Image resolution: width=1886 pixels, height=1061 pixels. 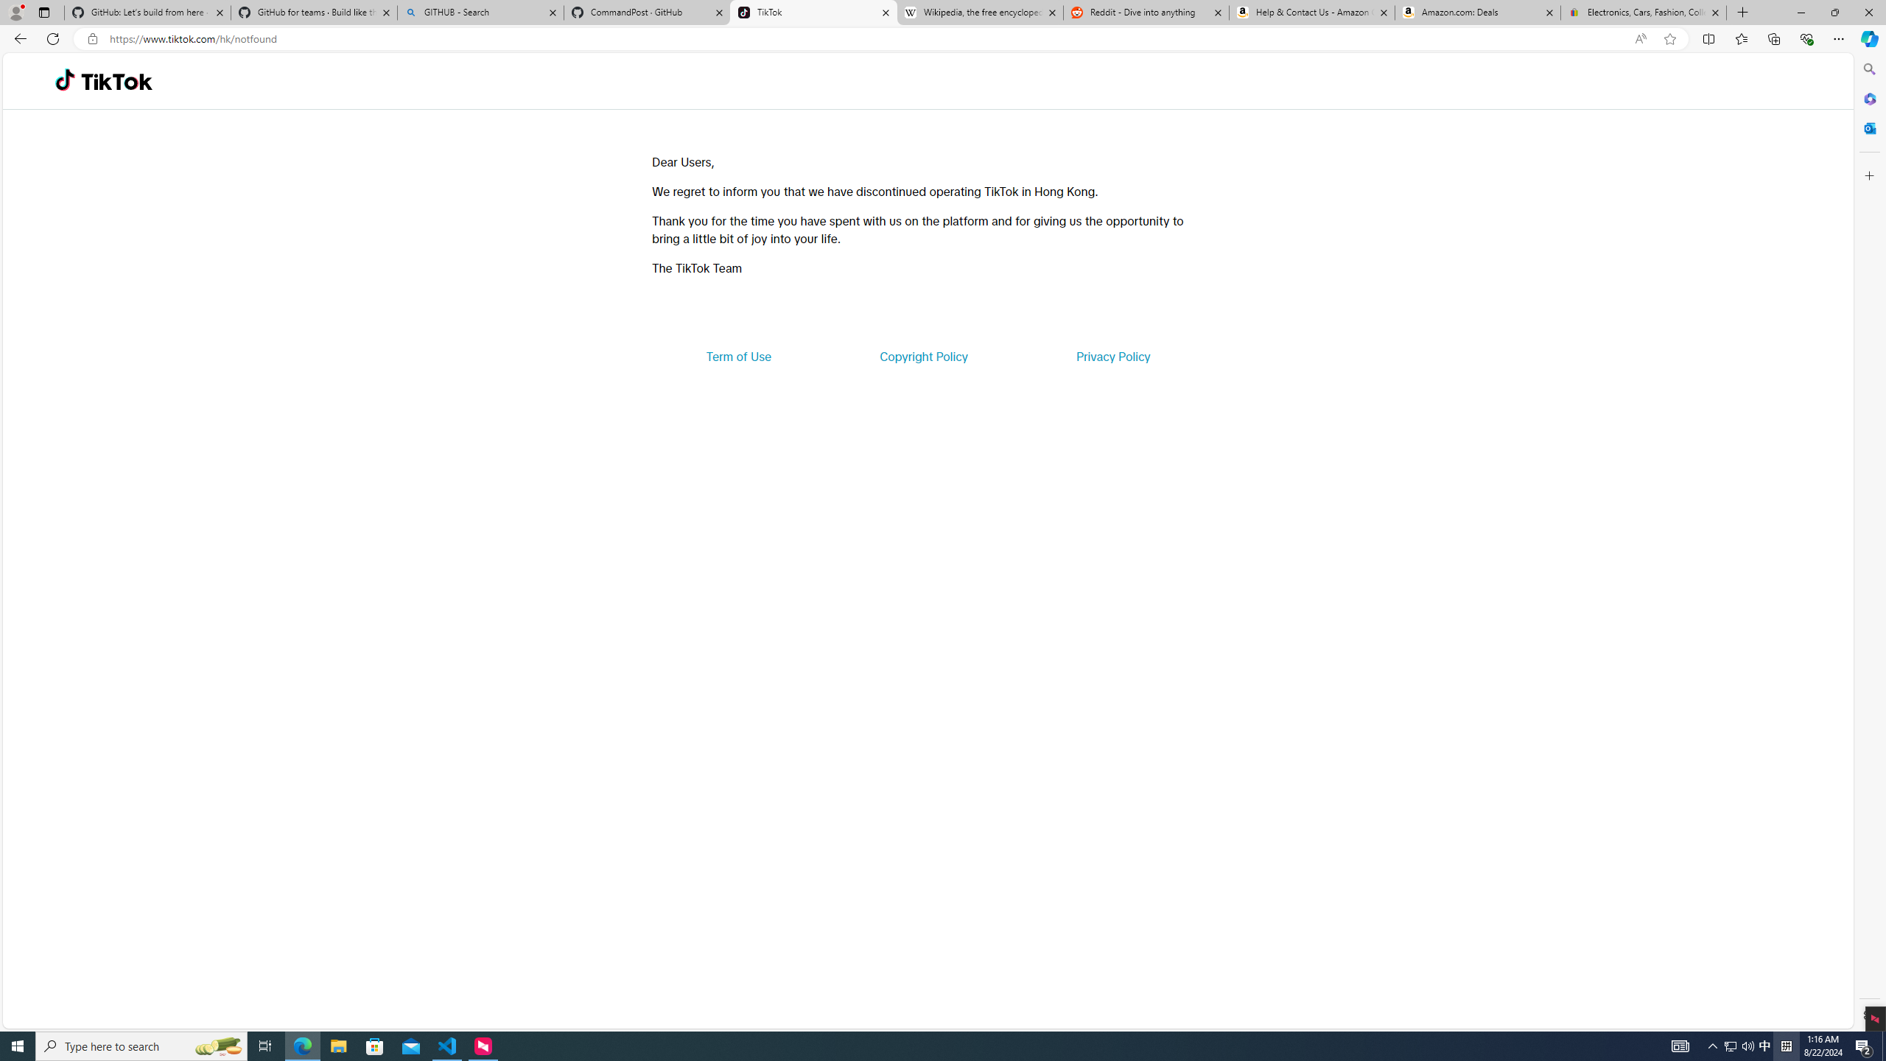 What do you see at coordinates (1743, 13) in the screenshot?
I see `New Tab` at bounding box center [1743, 13].